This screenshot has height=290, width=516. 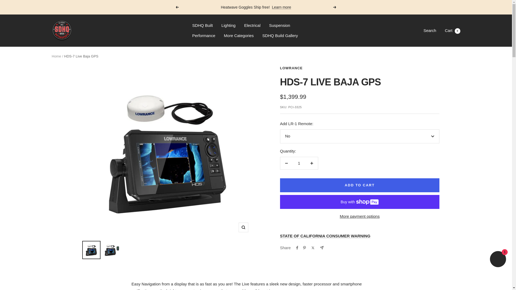 What do you see at coordinates (282, 7) in the screenshot?
I see `SDHQ Build Gallery` at bounding box center [282, 7].